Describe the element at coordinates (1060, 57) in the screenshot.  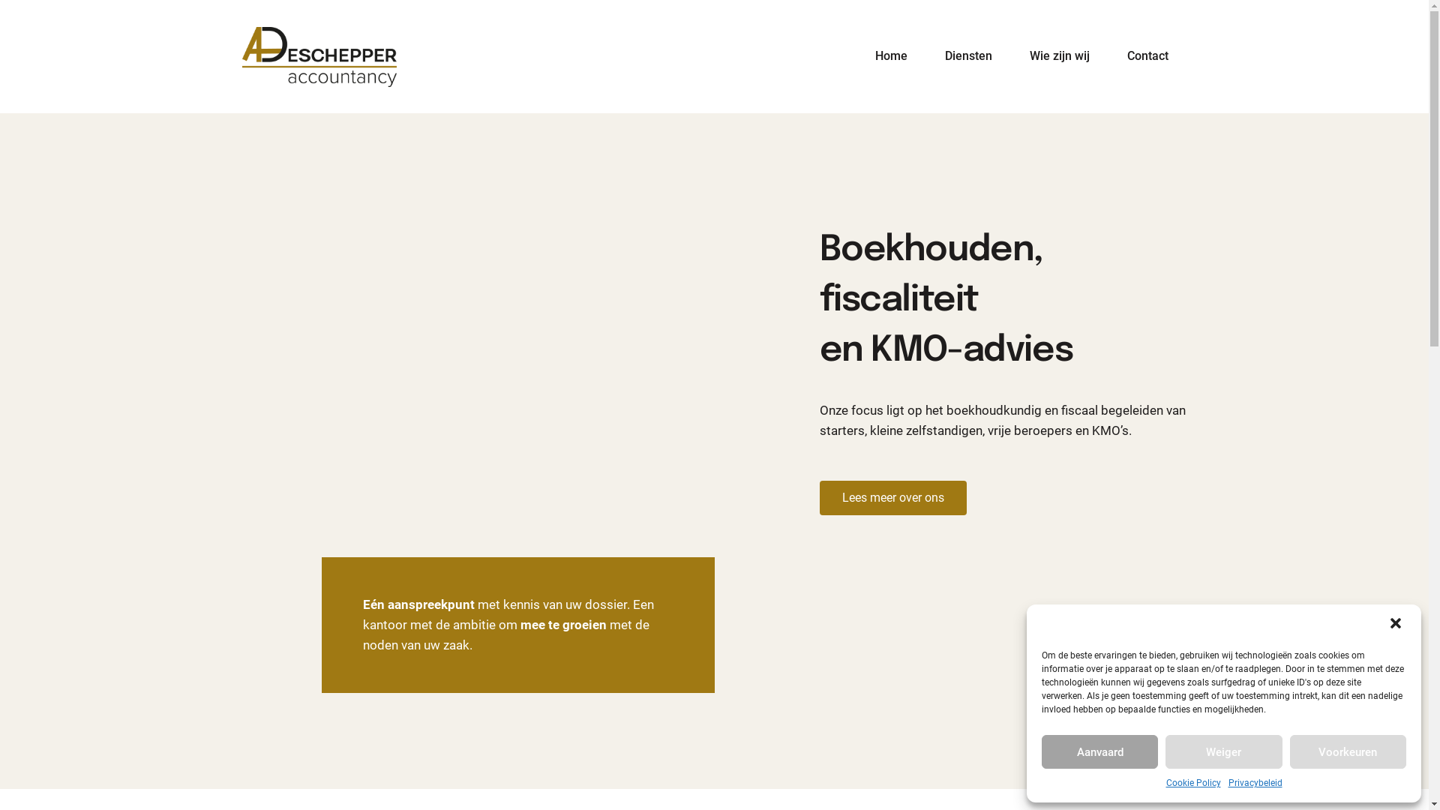
I see `Wie zijn wij` at that location.